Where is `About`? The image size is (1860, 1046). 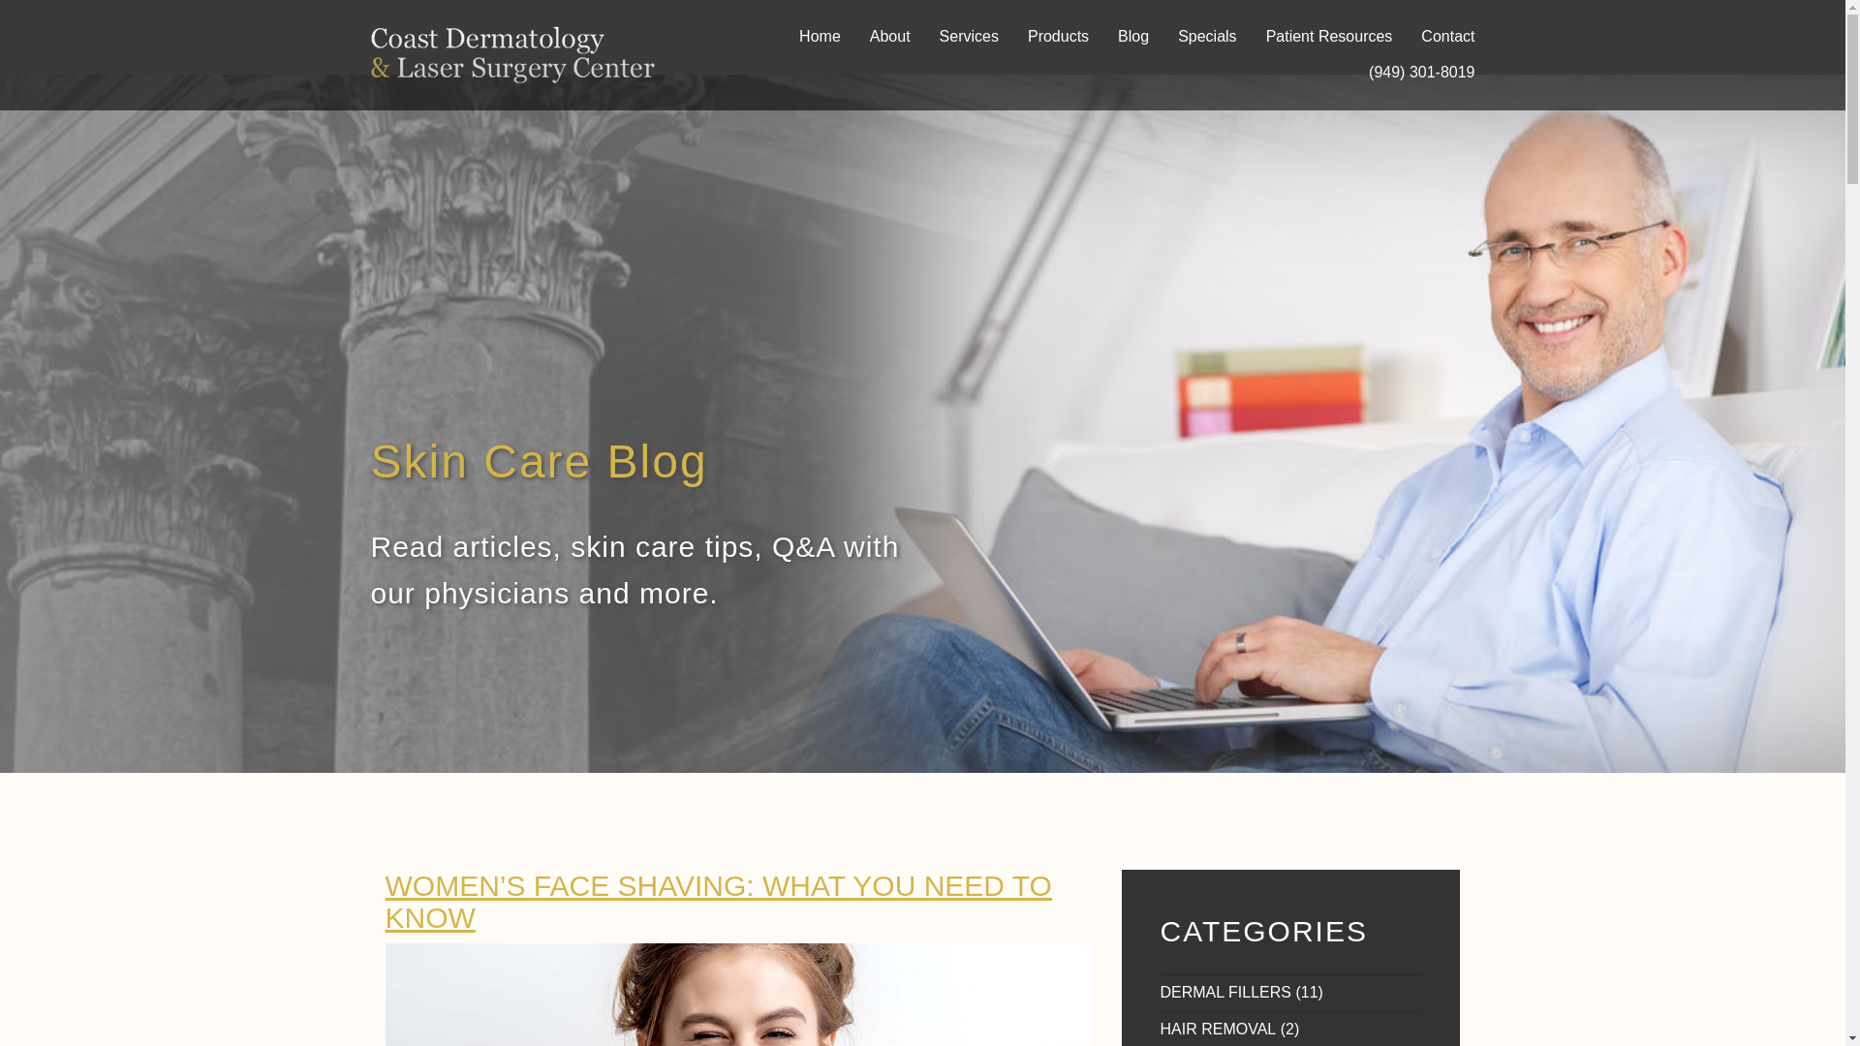 About is located at coordinates (890, 37).